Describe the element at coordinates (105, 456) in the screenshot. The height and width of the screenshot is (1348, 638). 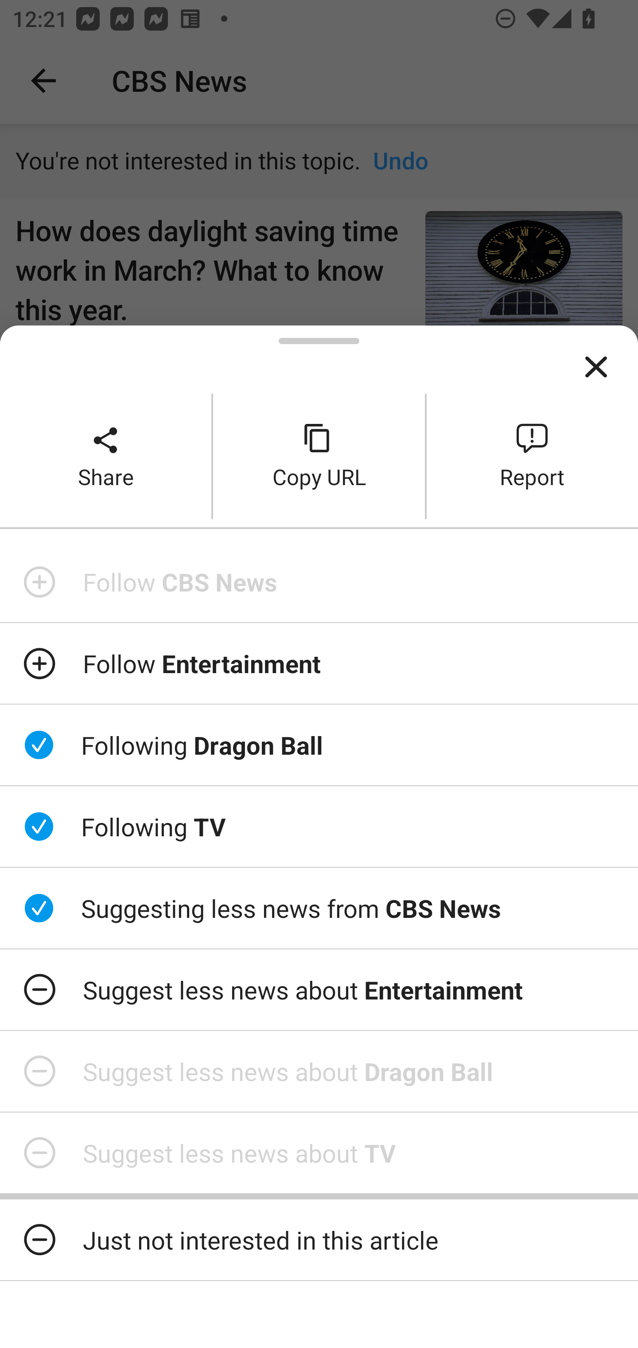
I see `Share` at that location.